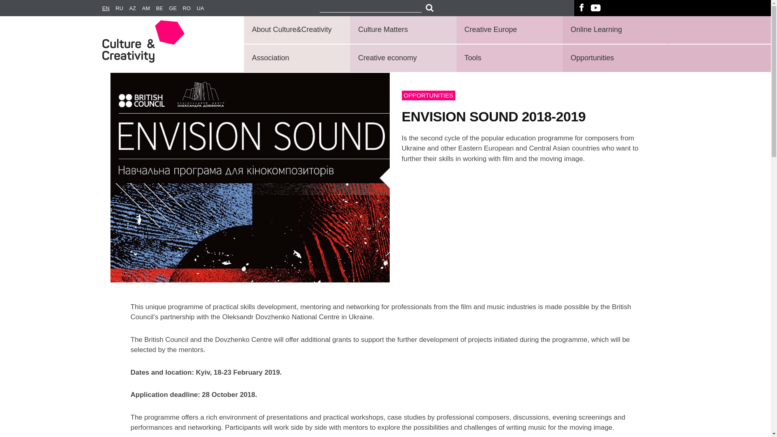  What do you see at coordinates (401, 58) in the screenshot?
I see `Creative economy` at bounding box center [401, 58].